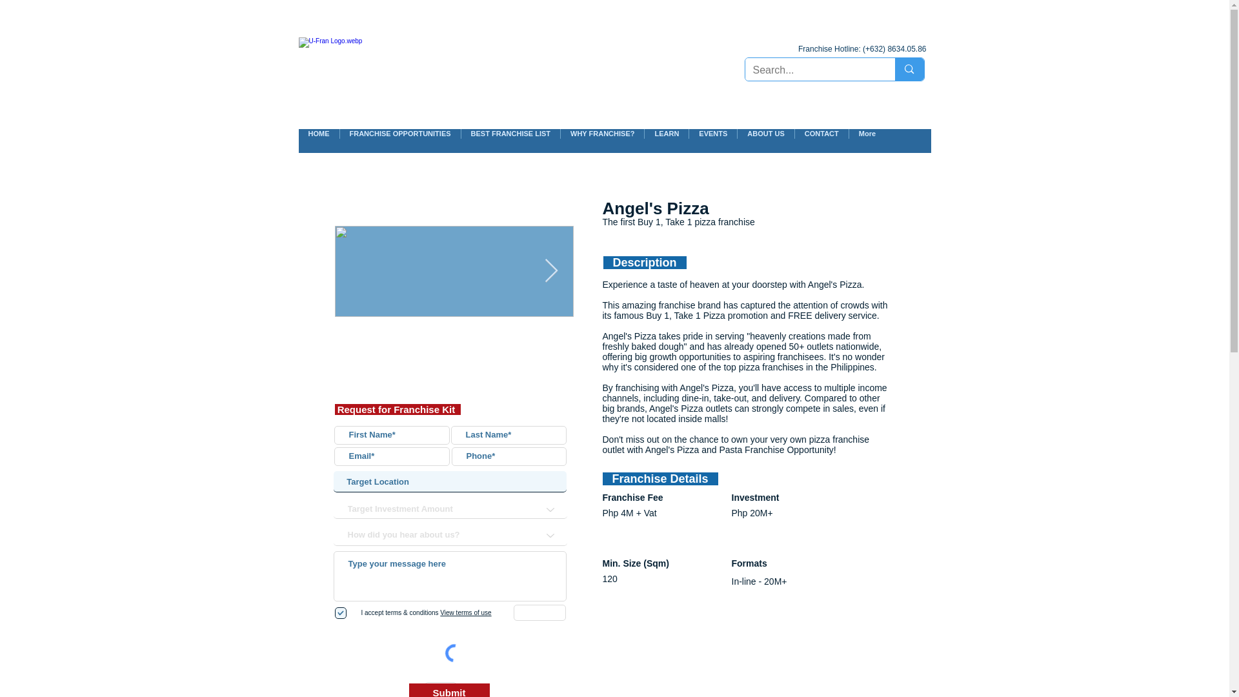 The height and width of the screenshot is (697, 1239). What do you see at coordinates (449, 691) in the screenshot?
I see `Angel's Pizza` at bounding box center [449, 691].